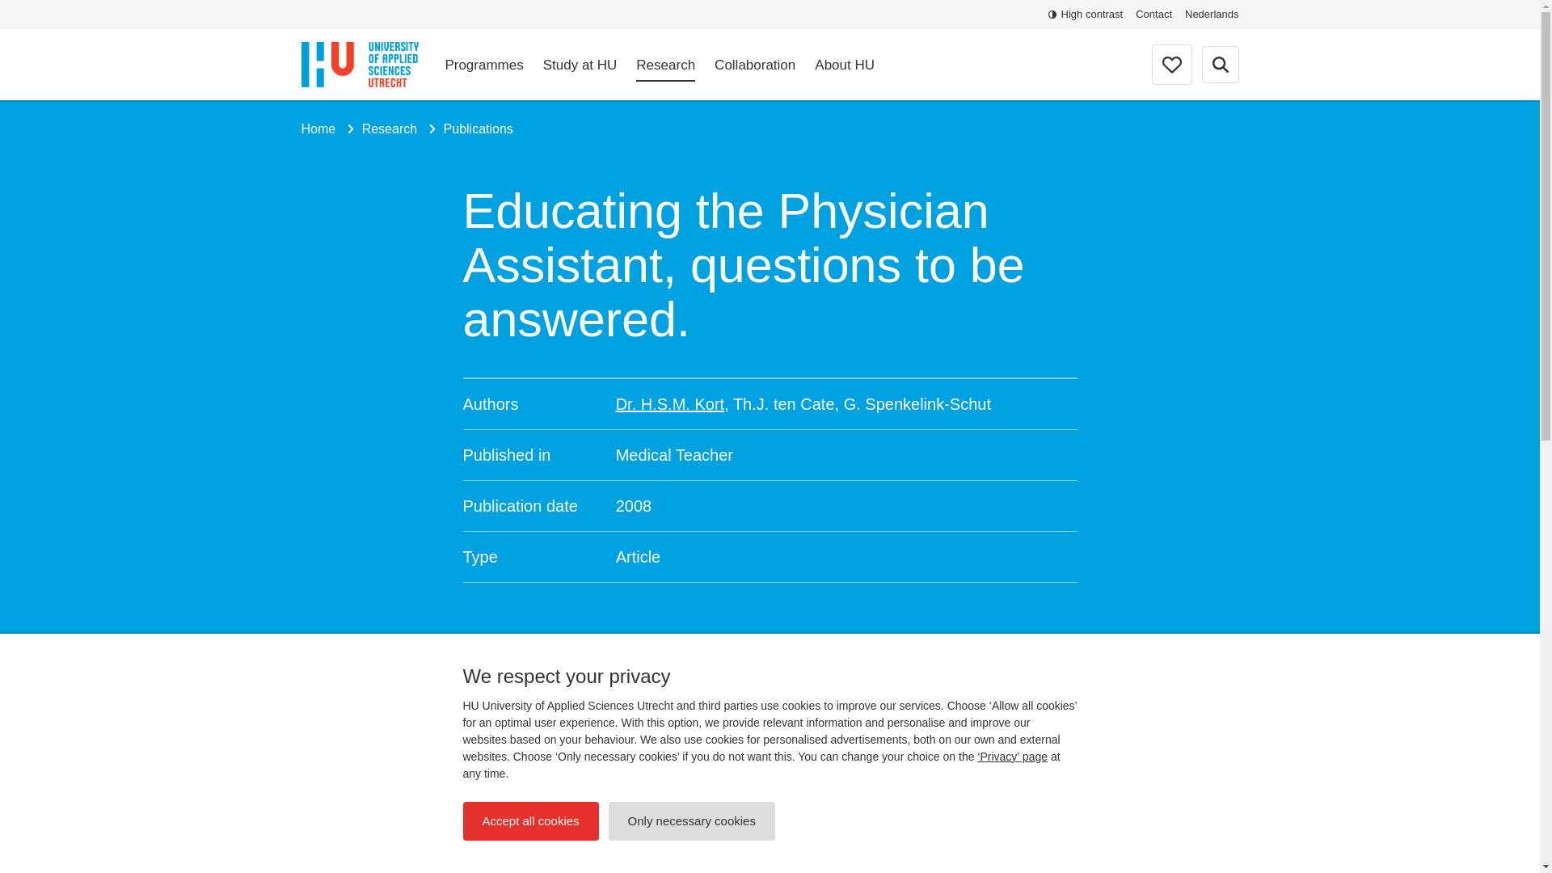 The height and width of the screenshot is (873, 1552). I want to click on High contrast, so click(1086, 15).